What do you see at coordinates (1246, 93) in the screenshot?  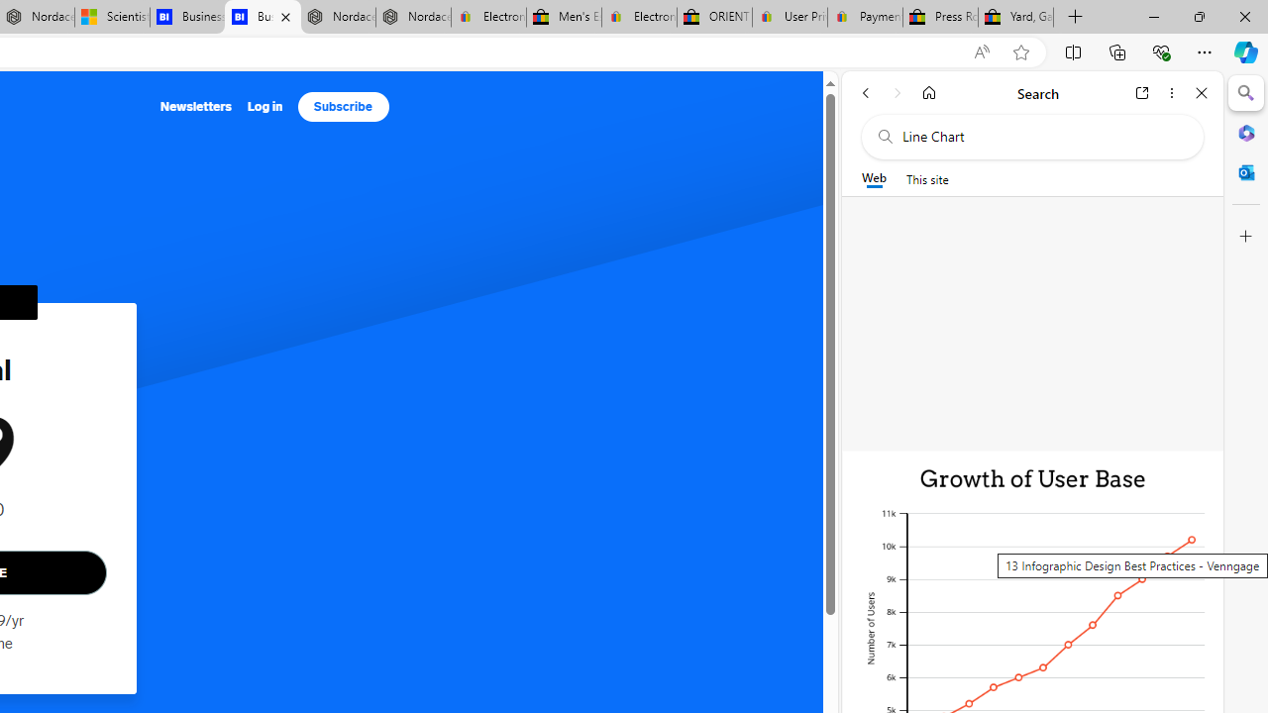 I see `Minimize Search pane` at bounding box center [1246, 93].